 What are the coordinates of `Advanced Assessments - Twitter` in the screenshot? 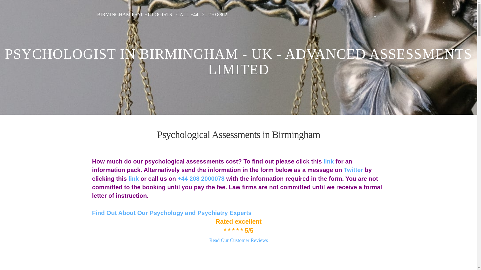 It's located at (134, 178).